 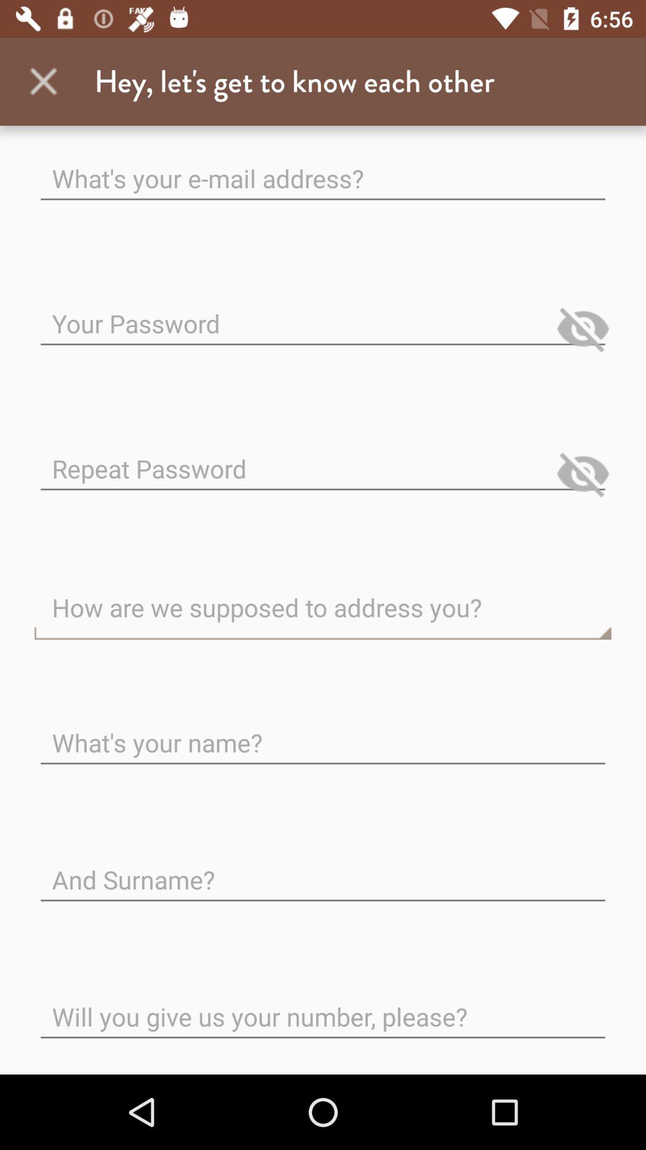 What do you see at coordinates (44, 81) in the screenshot?
I see `tap the app next to the hey let s app` at bounding box center [44, 81].